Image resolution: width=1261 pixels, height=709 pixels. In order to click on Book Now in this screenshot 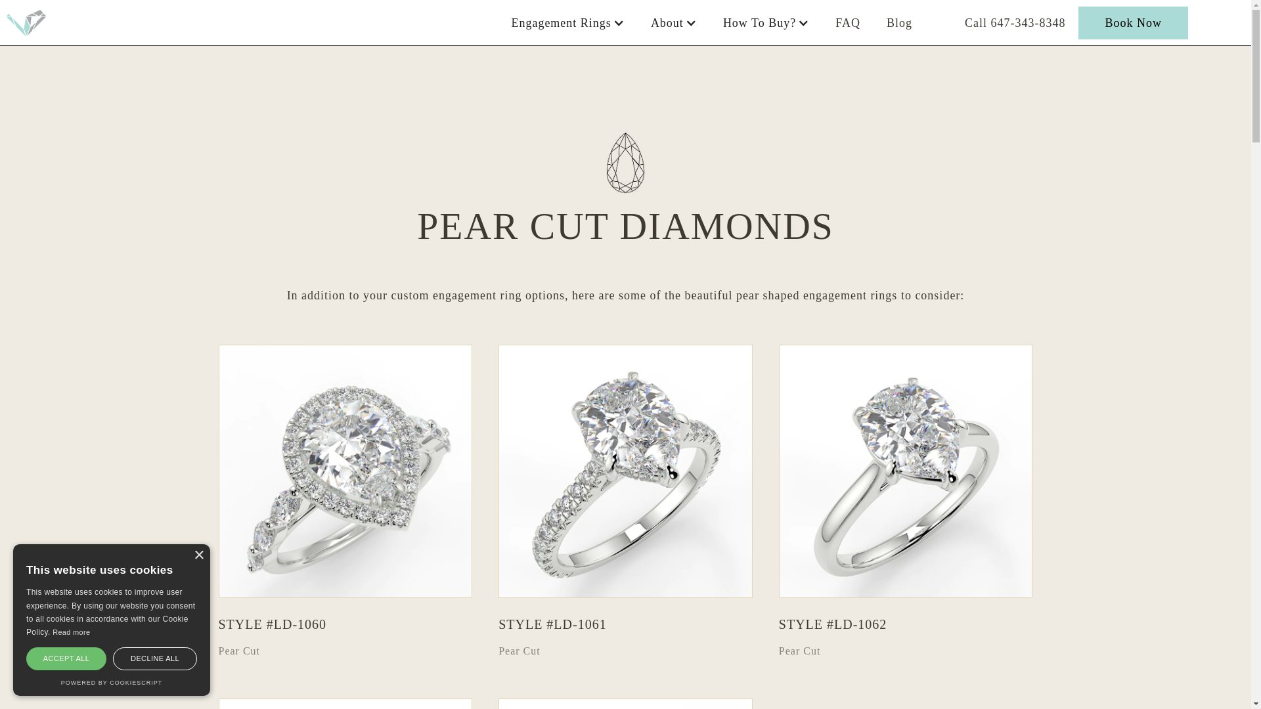, I will do `click(1132, 22)`.